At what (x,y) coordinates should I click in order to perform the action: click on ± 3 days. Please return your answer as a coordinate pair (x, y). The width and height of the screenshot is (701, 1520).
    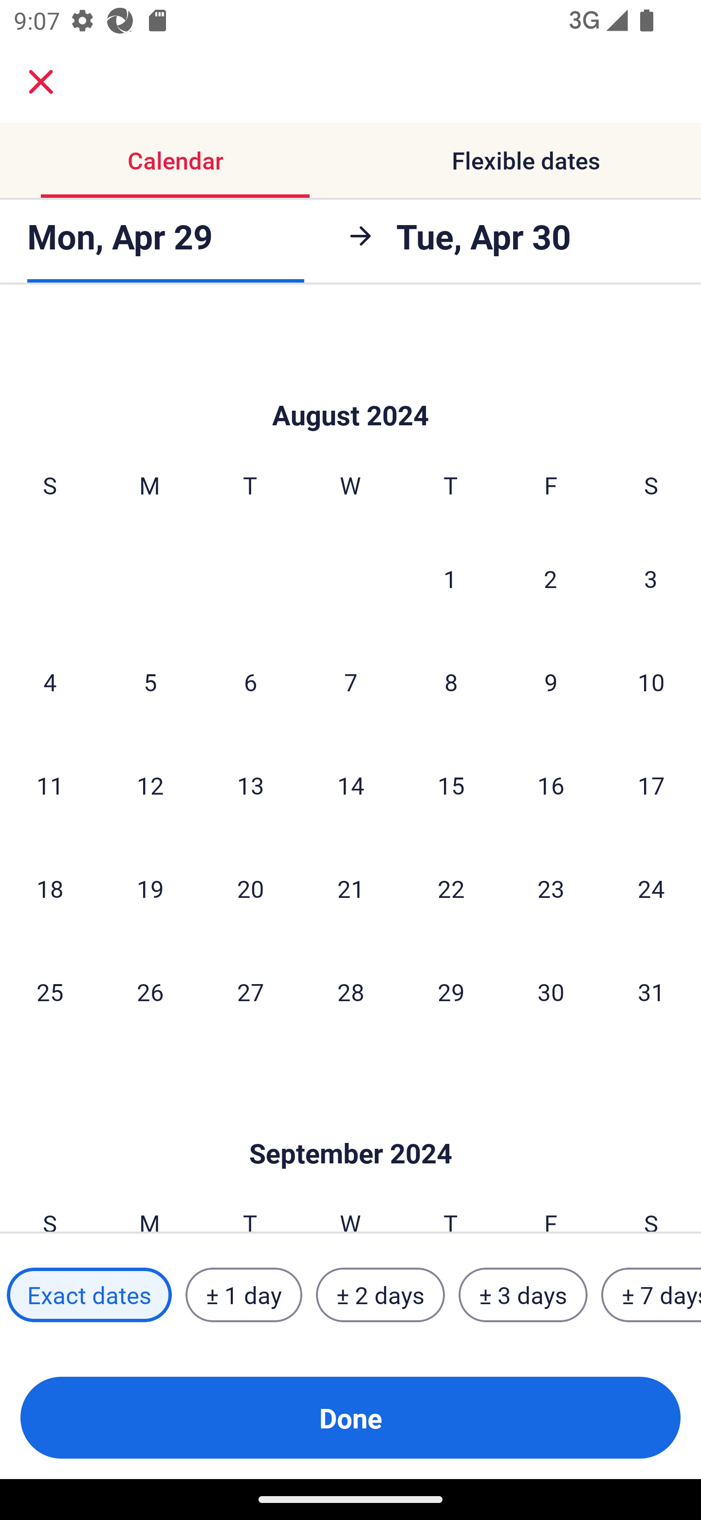
    Looking at the image, I should click on (523, 1295).